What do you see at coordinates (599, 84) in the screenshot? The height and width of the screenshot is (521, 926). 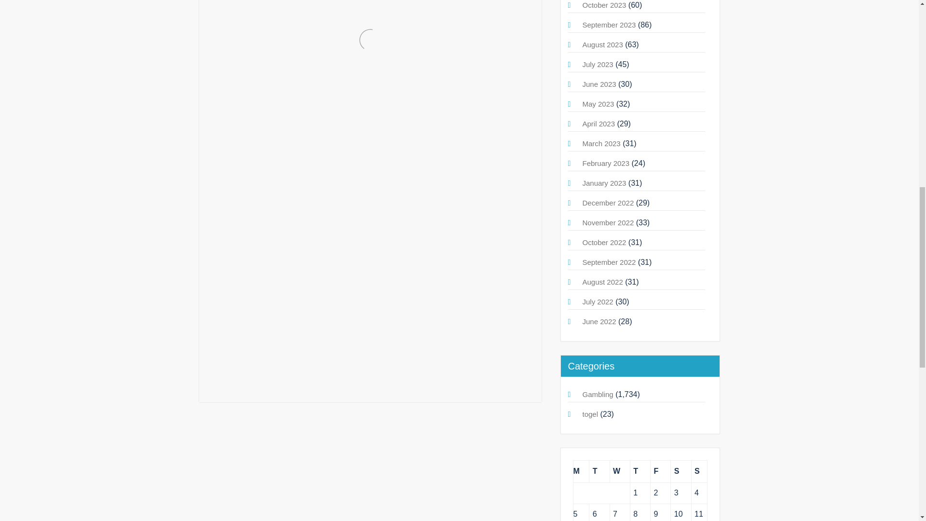 I see `June 2023` at bounding box center [599, 84].